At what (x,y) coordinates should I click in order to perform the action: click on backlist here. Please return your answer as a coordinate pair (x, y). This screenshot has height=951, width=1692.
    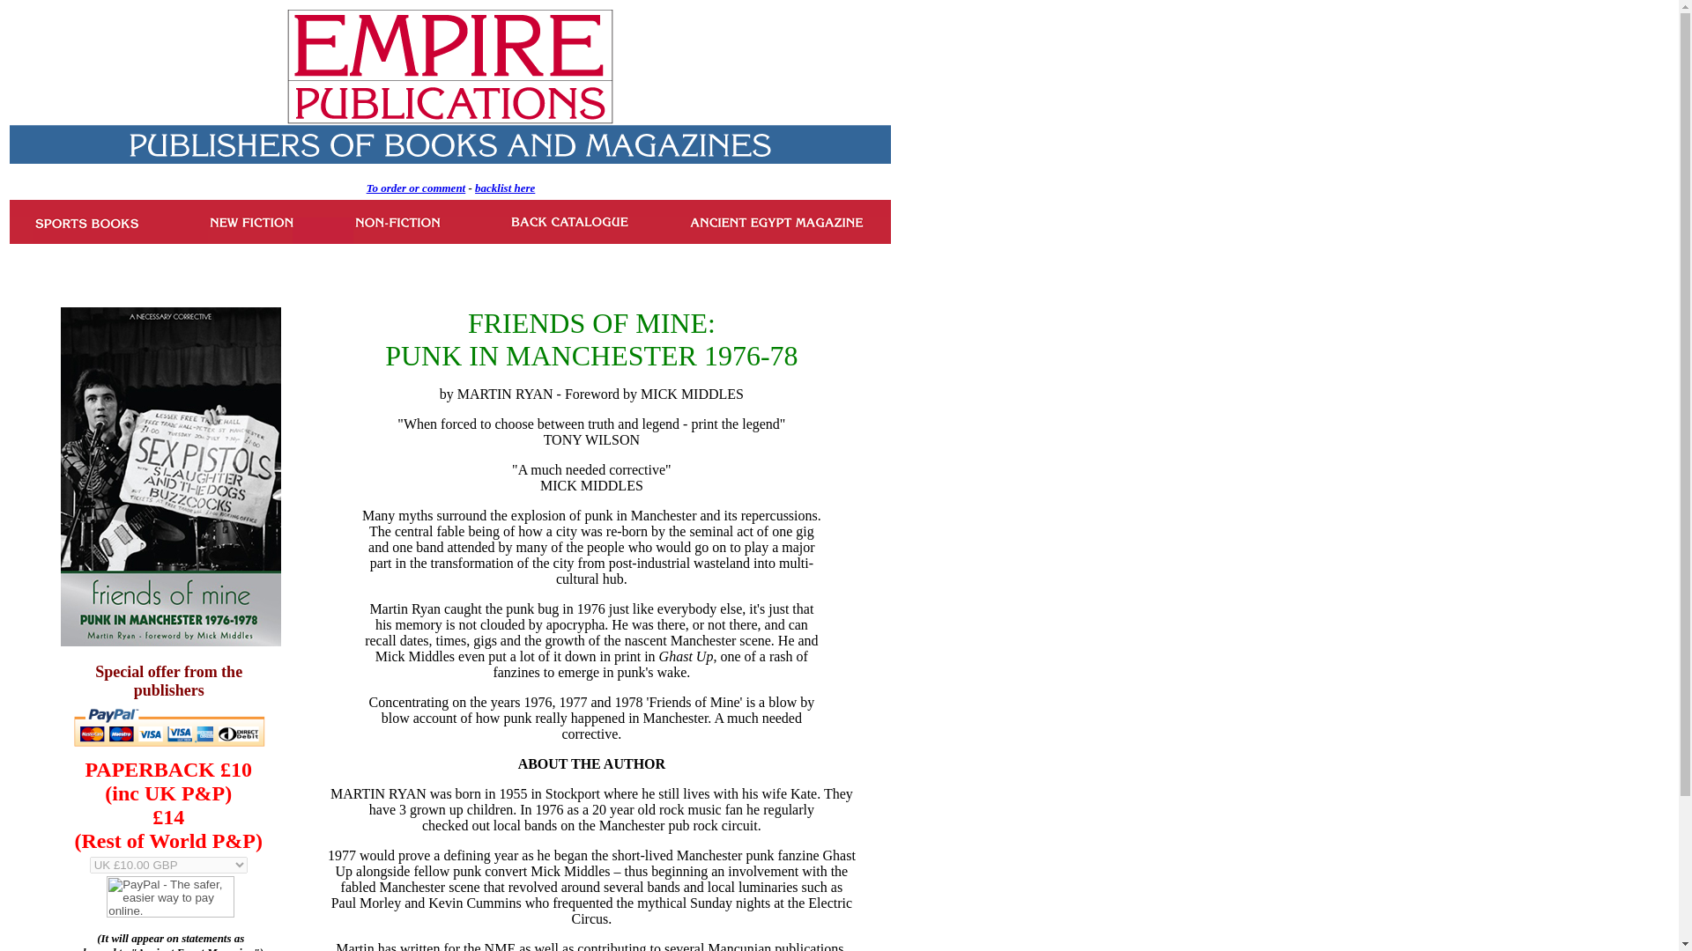
    Looking at the image, I should click on (504, 188).